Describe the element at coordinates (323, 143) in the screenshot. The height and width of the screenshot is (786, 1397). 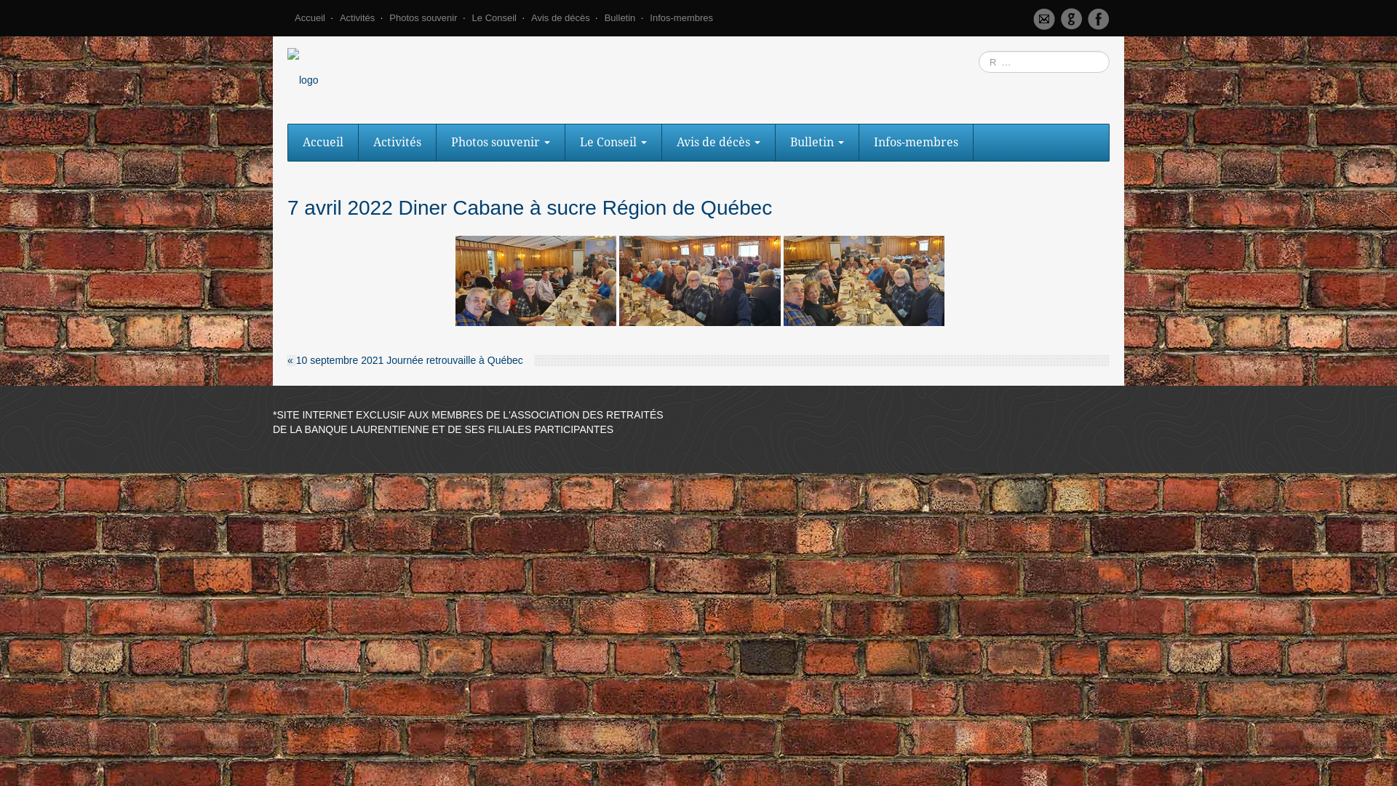
I see `Accueil` at that location.